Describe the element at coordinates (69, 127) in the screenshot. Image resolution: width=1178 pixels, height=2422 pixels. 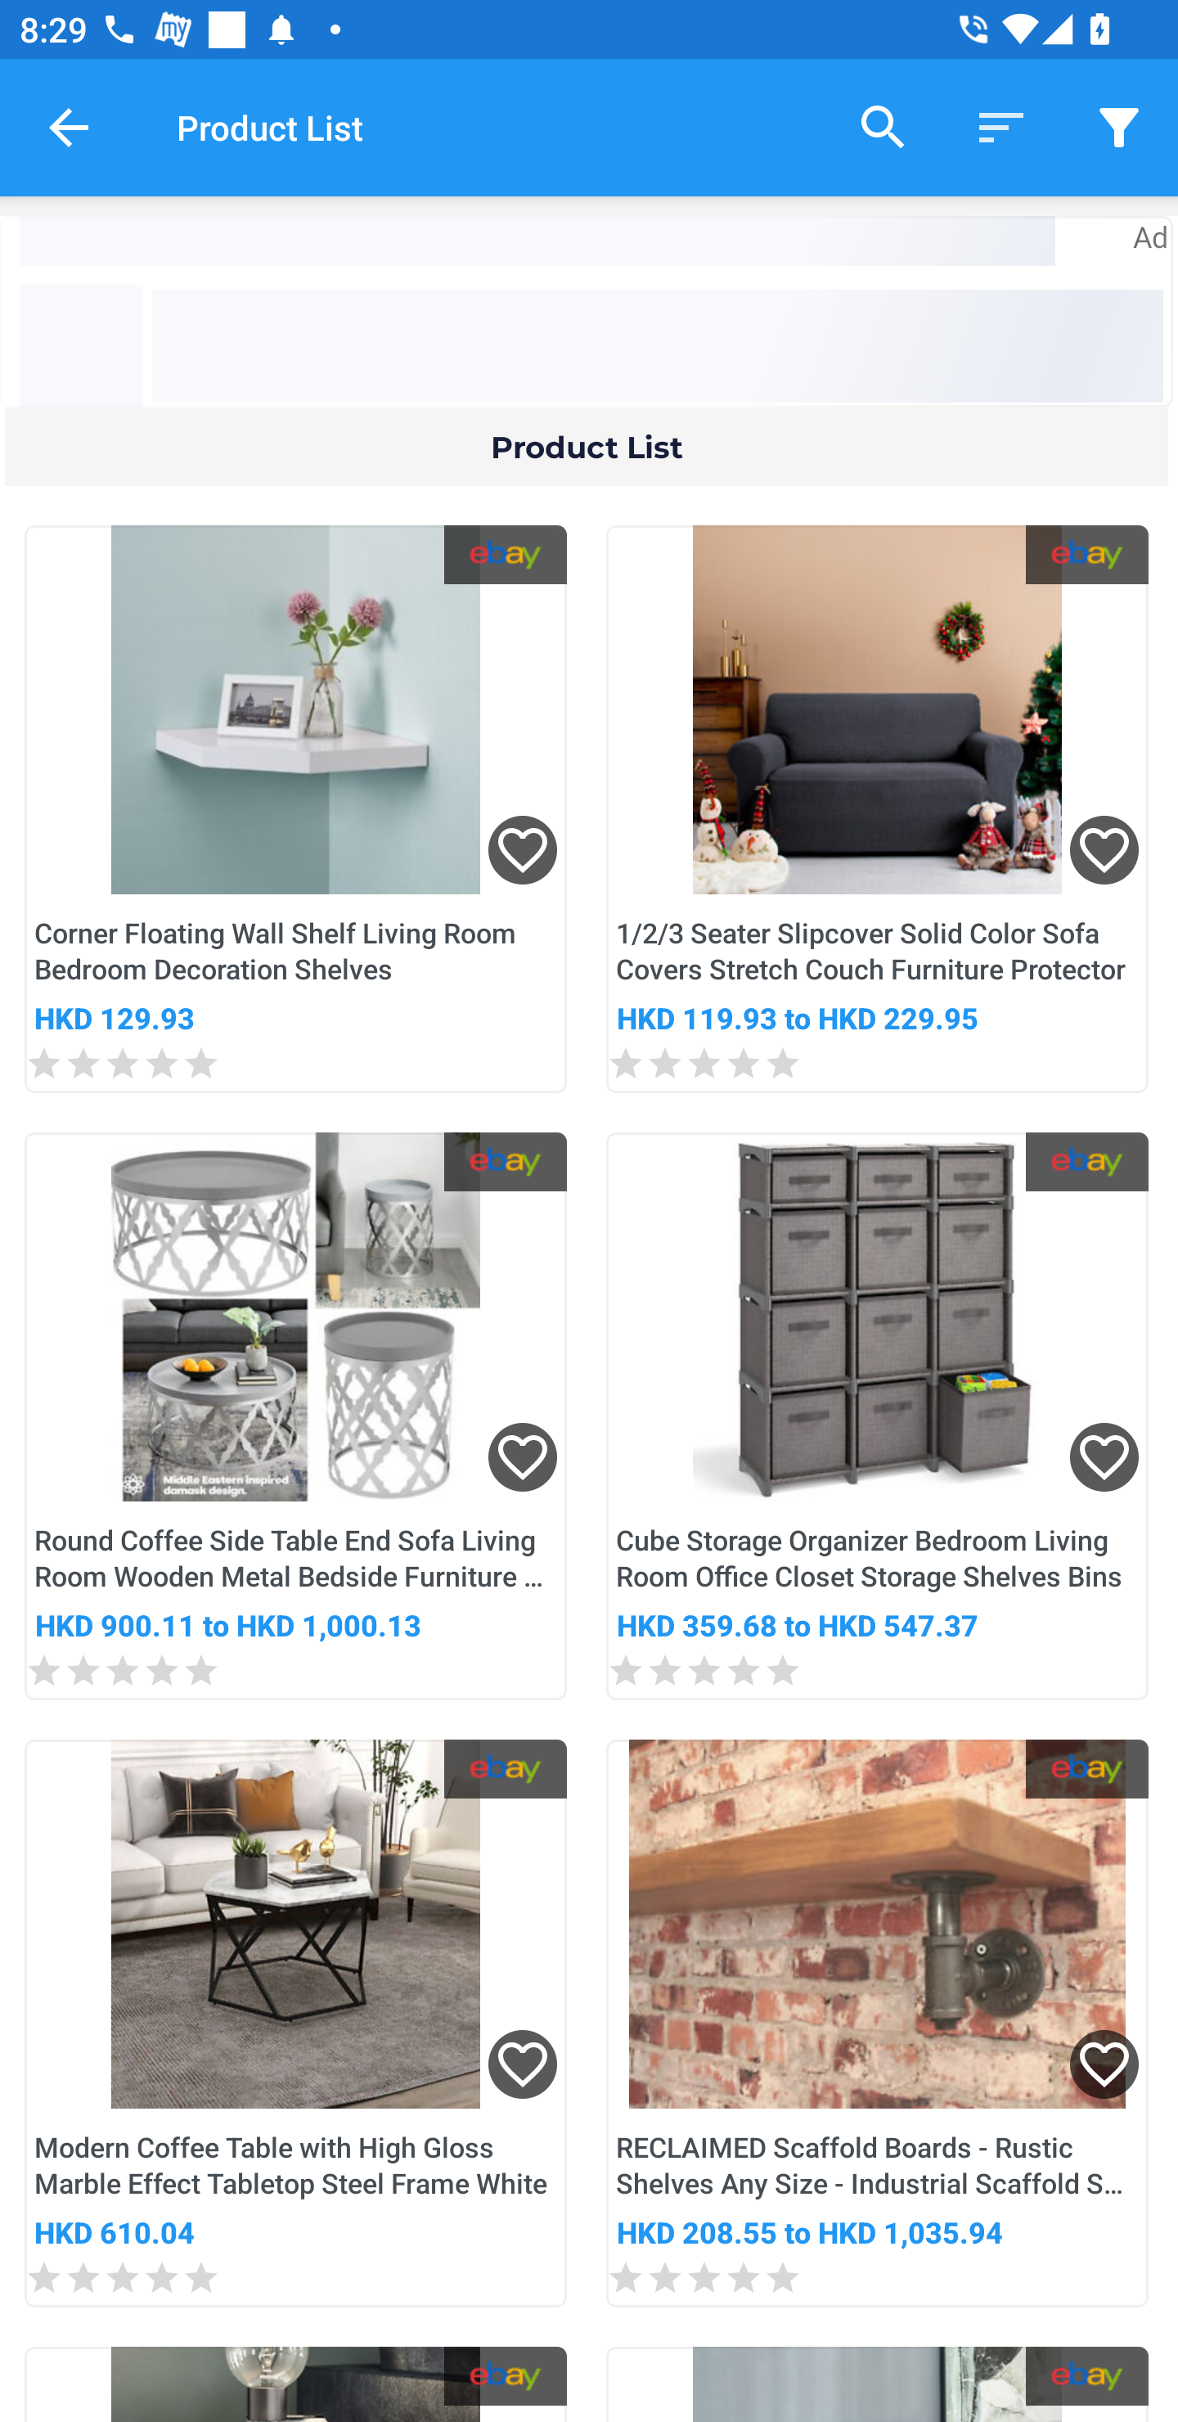
I see `Navigate up` at that location.